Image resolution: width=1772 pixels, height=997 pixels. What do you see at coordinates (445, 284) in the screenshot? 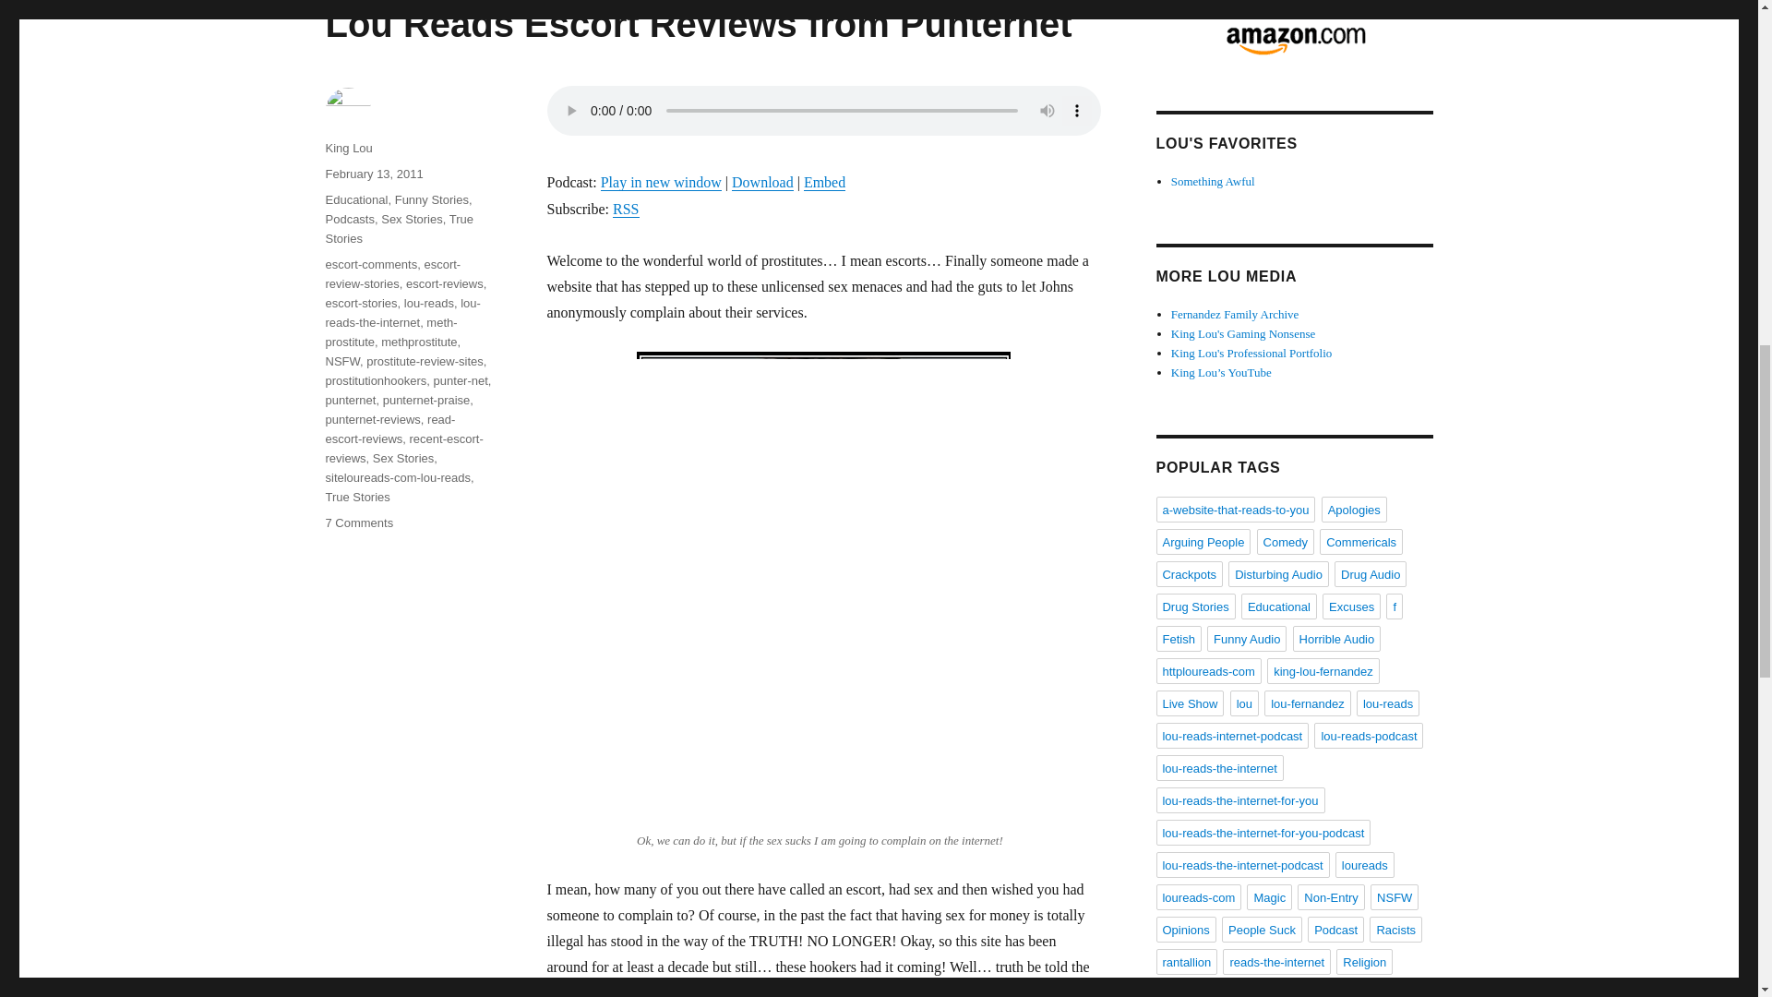
I see `escort-reviews` at bounding box center [445, 284].